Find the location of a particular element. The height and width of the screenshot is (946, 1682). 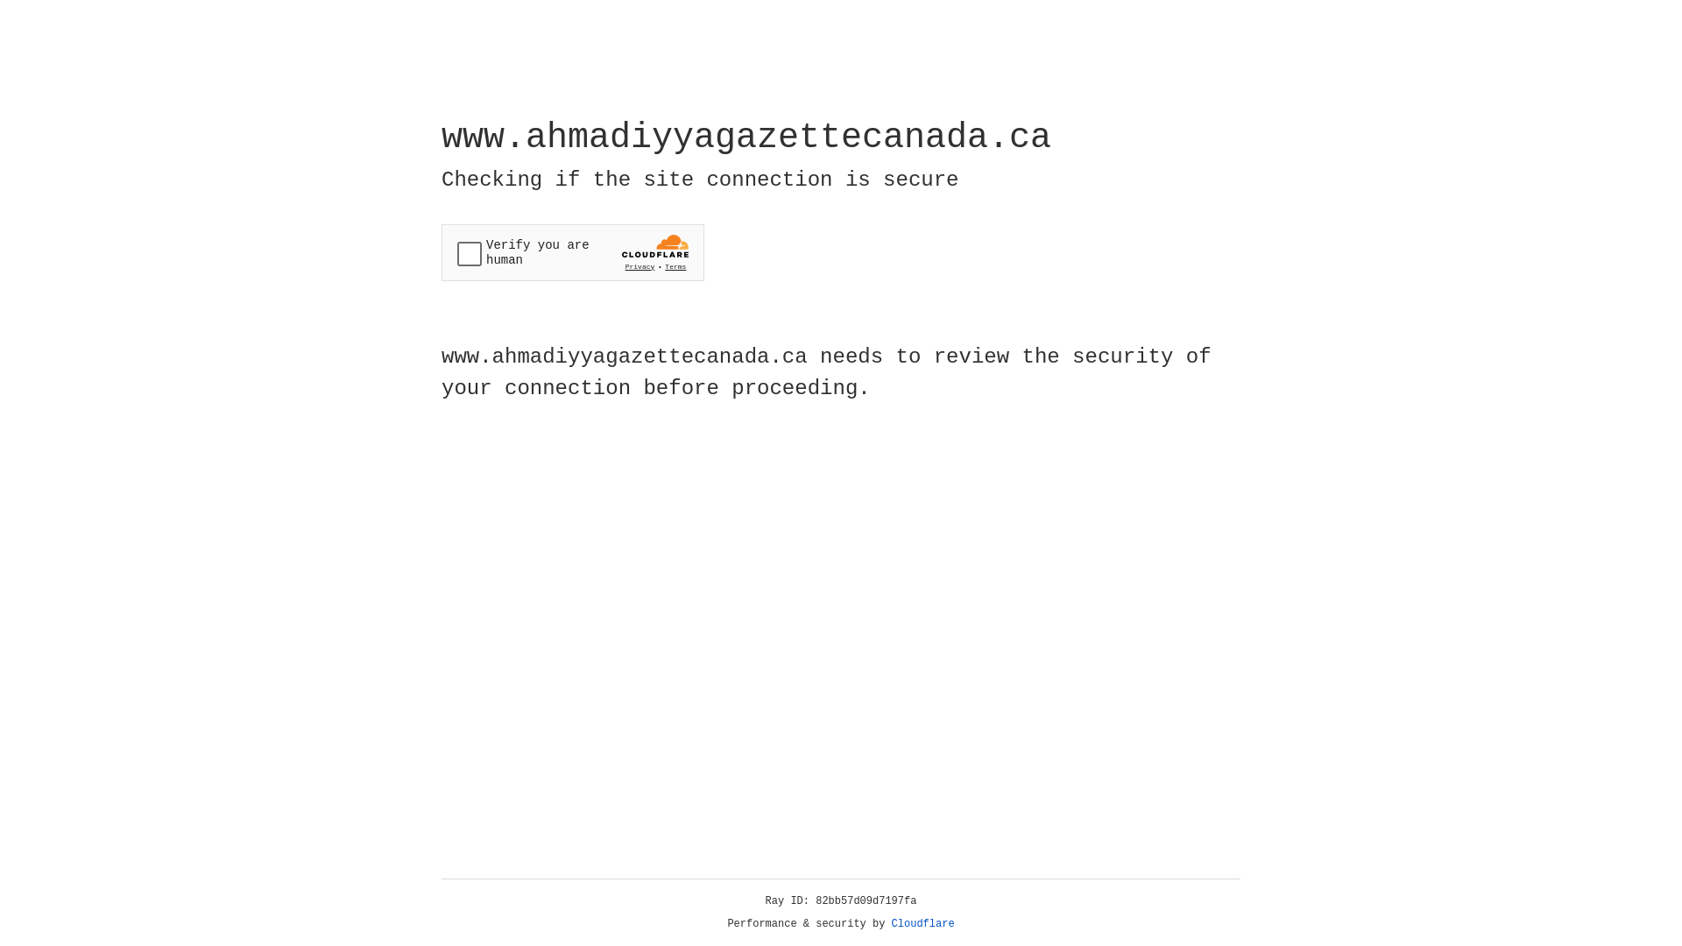

Cloudflare is located at coordinates (923, 924).